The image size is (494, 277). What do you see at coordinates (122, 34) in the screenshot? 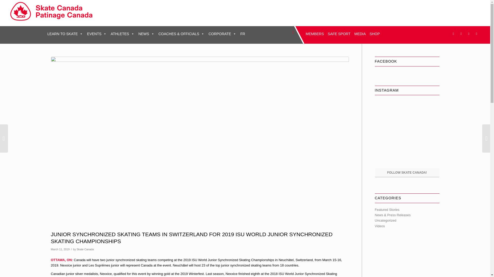
I see `ATHLETES` at bounding box center [122, 34].